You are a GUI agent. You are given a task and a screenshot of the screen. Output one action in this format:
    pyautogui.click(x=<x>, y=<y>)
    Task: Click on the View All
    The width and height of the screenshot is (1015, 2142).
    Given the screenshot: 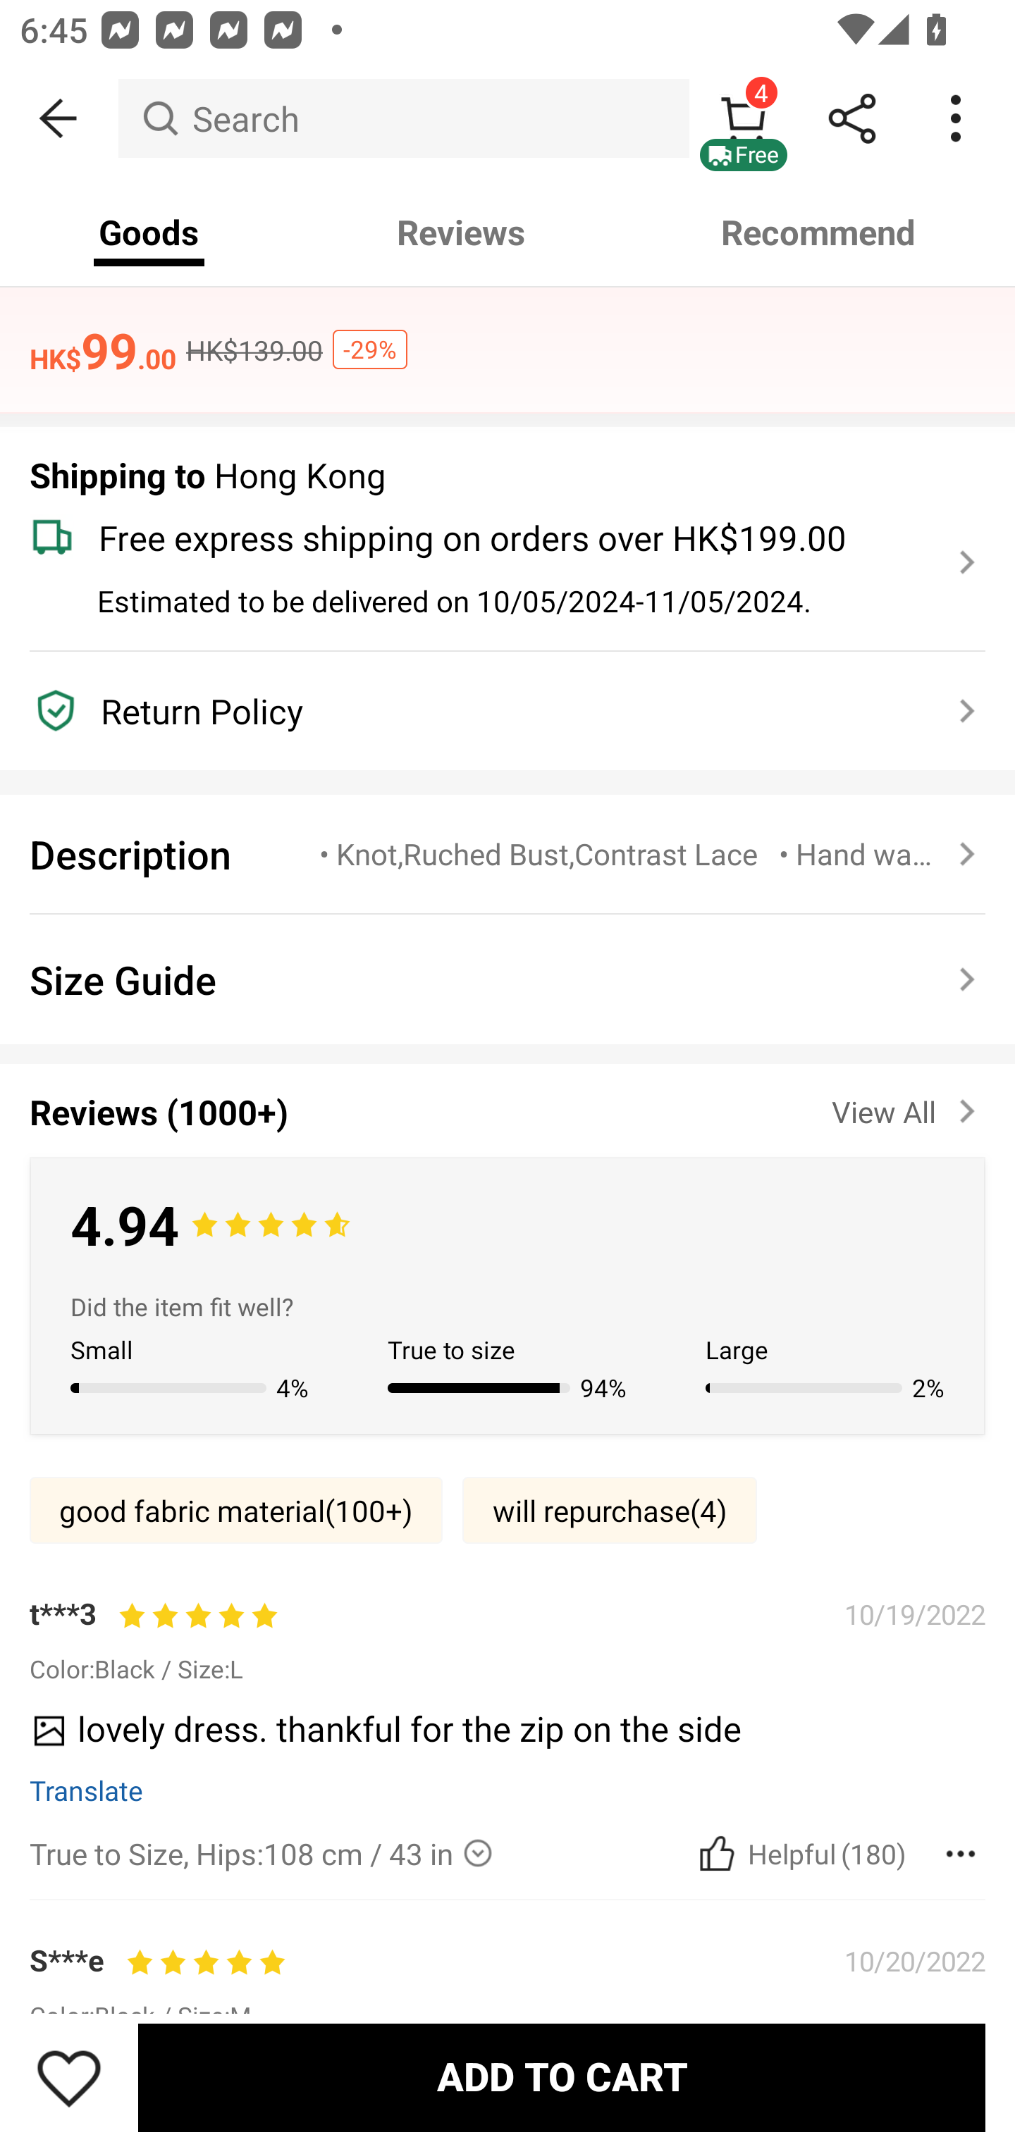 What is the action you would take?
    pyautogui.click(x=908, y=1106)
    